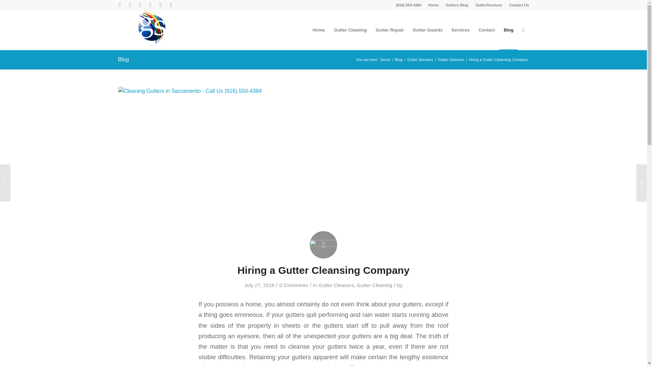  Describe the element at coordinates (336, 285) in the screenshot. I see `Gutter Cleaners` at that location.